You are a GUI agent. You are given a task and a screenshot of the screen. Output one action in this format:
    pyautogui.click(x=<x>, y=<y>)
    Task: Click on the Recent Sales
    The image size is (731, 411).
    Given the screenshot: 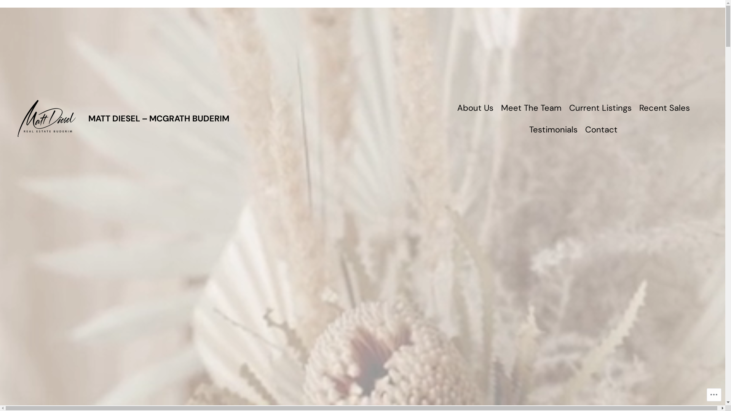 What is the action you would take?
    pyautogui.click(x=664, y=108)
    